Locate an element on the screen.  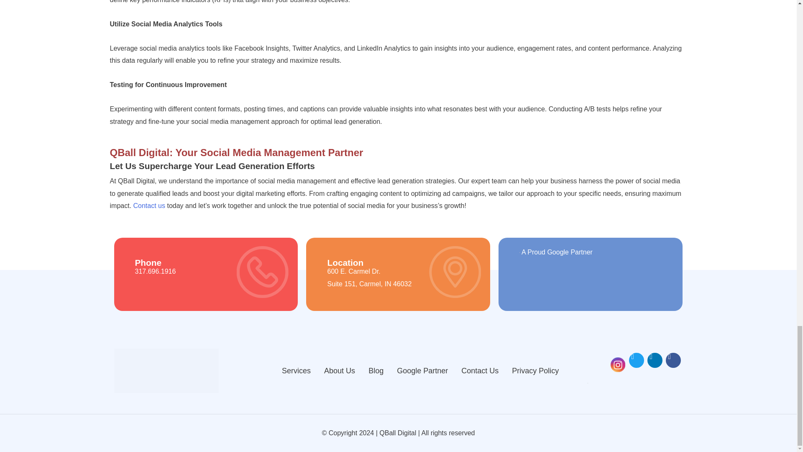
Blog is located at coordinates (376, 371).